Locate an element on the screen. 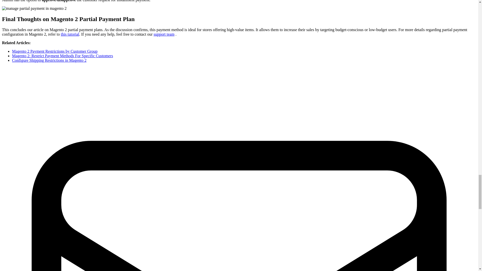  Configure Shipping Restrictions in Magento 2 is located at coordinates (49, 60).